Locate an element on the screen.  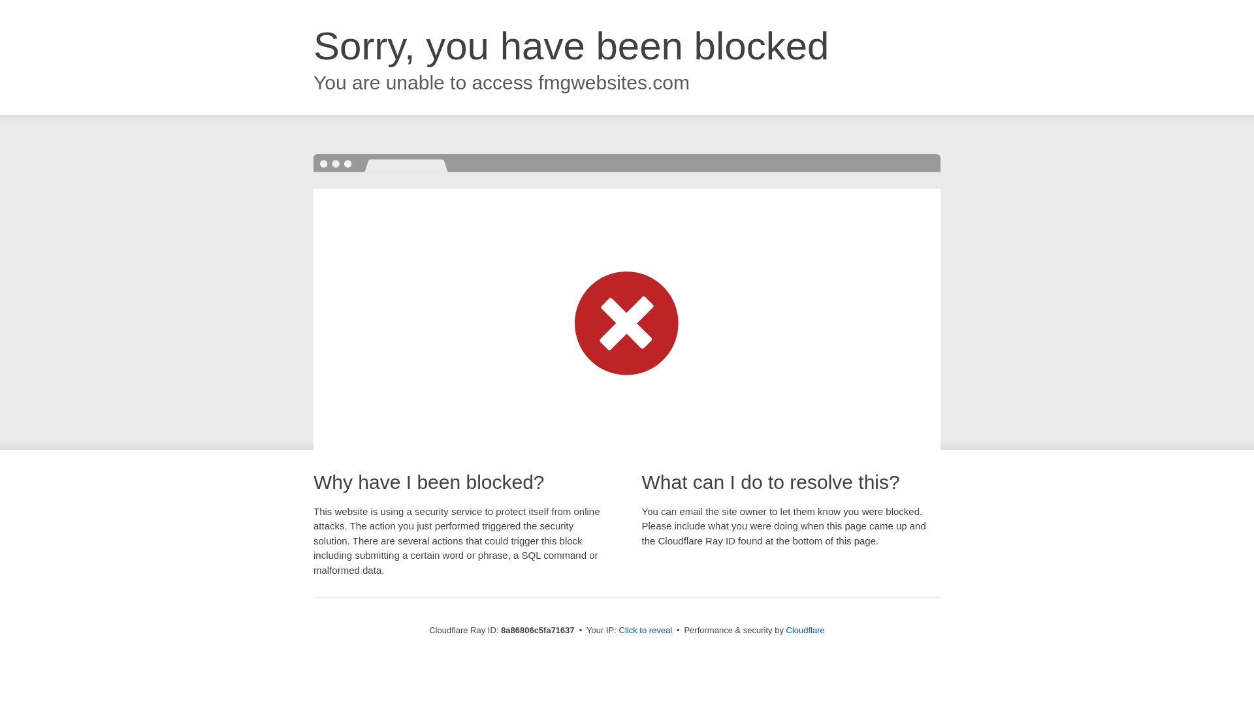
Click to reveal is located at coordinates (645, 631).